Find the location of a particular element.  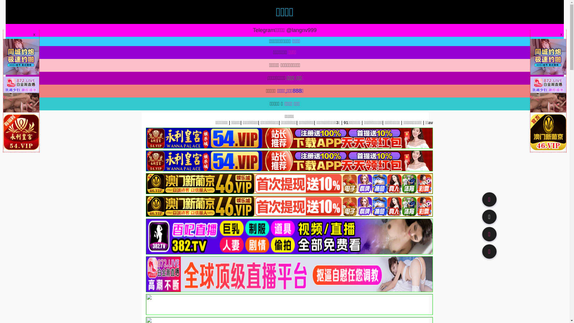

| is located at coordinates (118, 123).